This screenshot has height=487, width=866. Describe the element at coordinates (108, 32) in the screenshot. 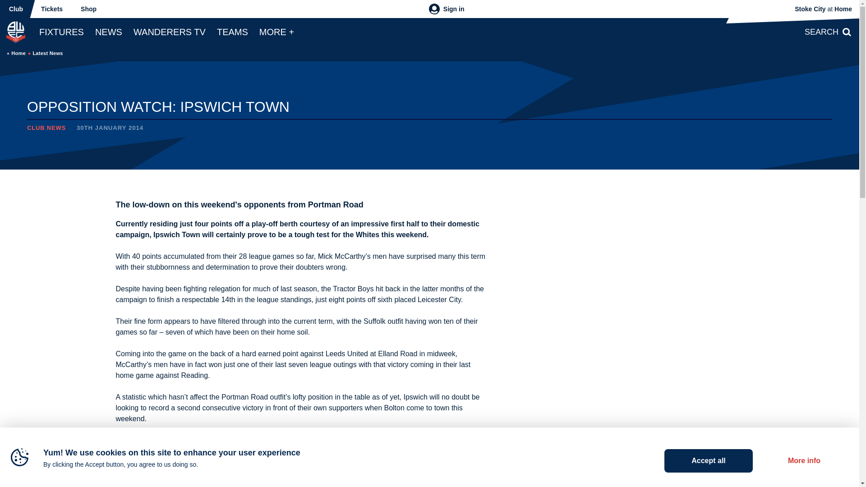

I see `NEWS` at that location.